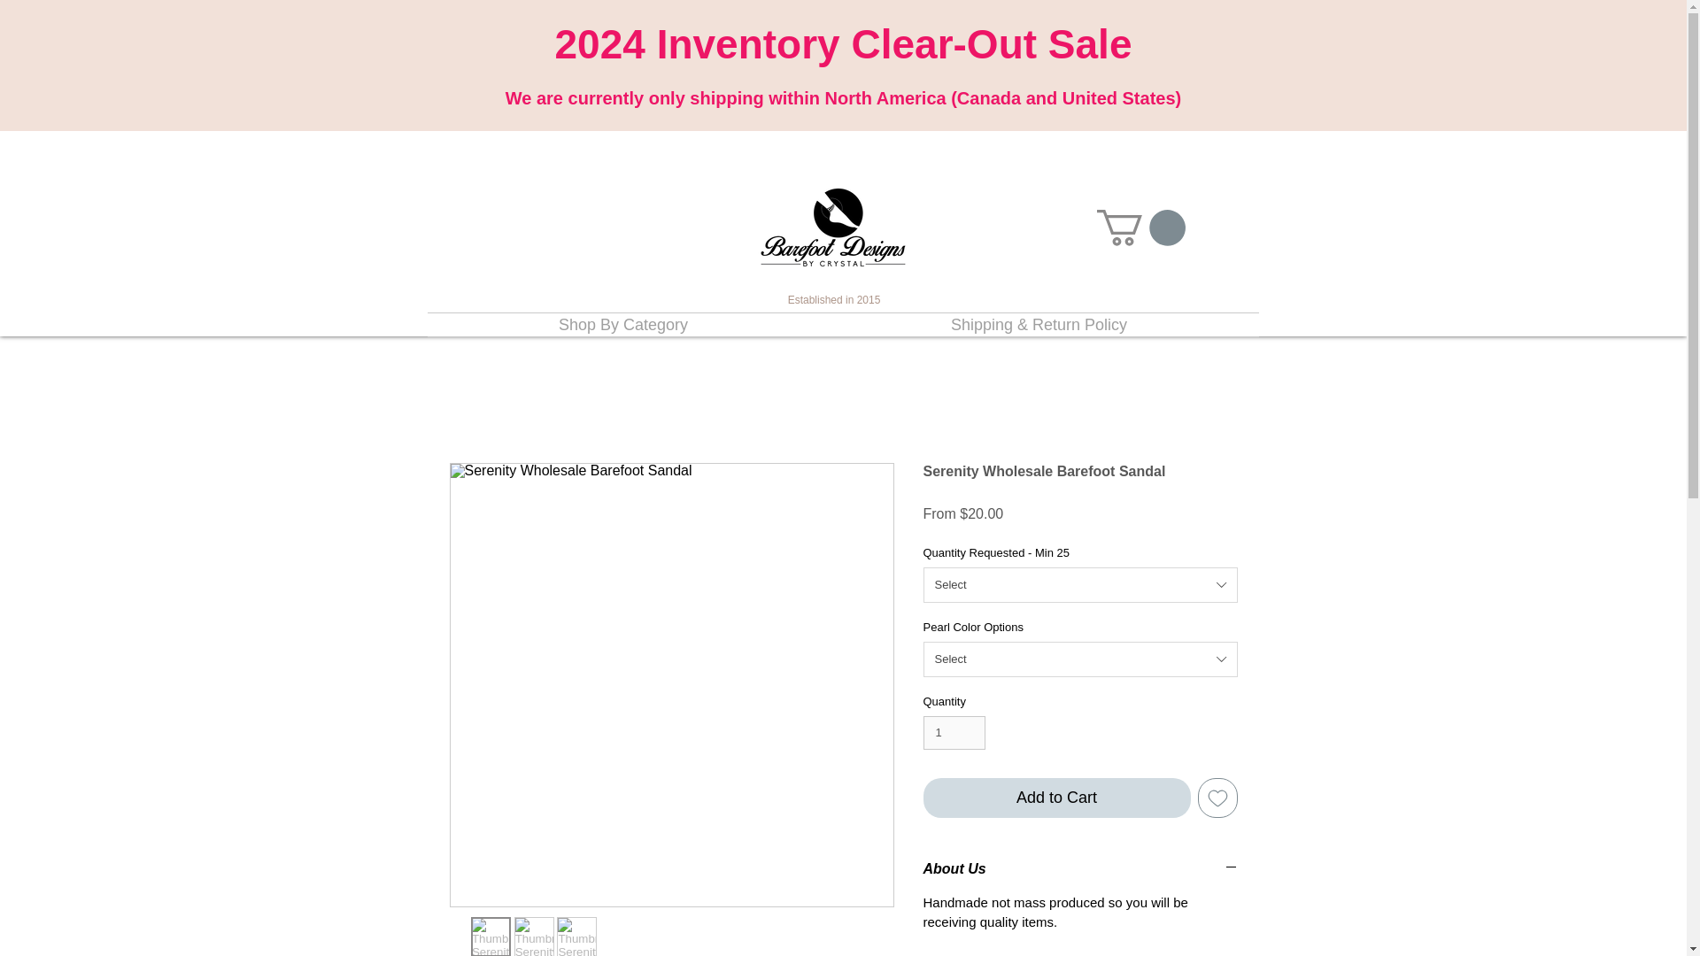 This screenshot has width=1700, height=956. Describe the element at coordinates (1056, 798) in the screenshot. I see `Add to Cart` at that location.